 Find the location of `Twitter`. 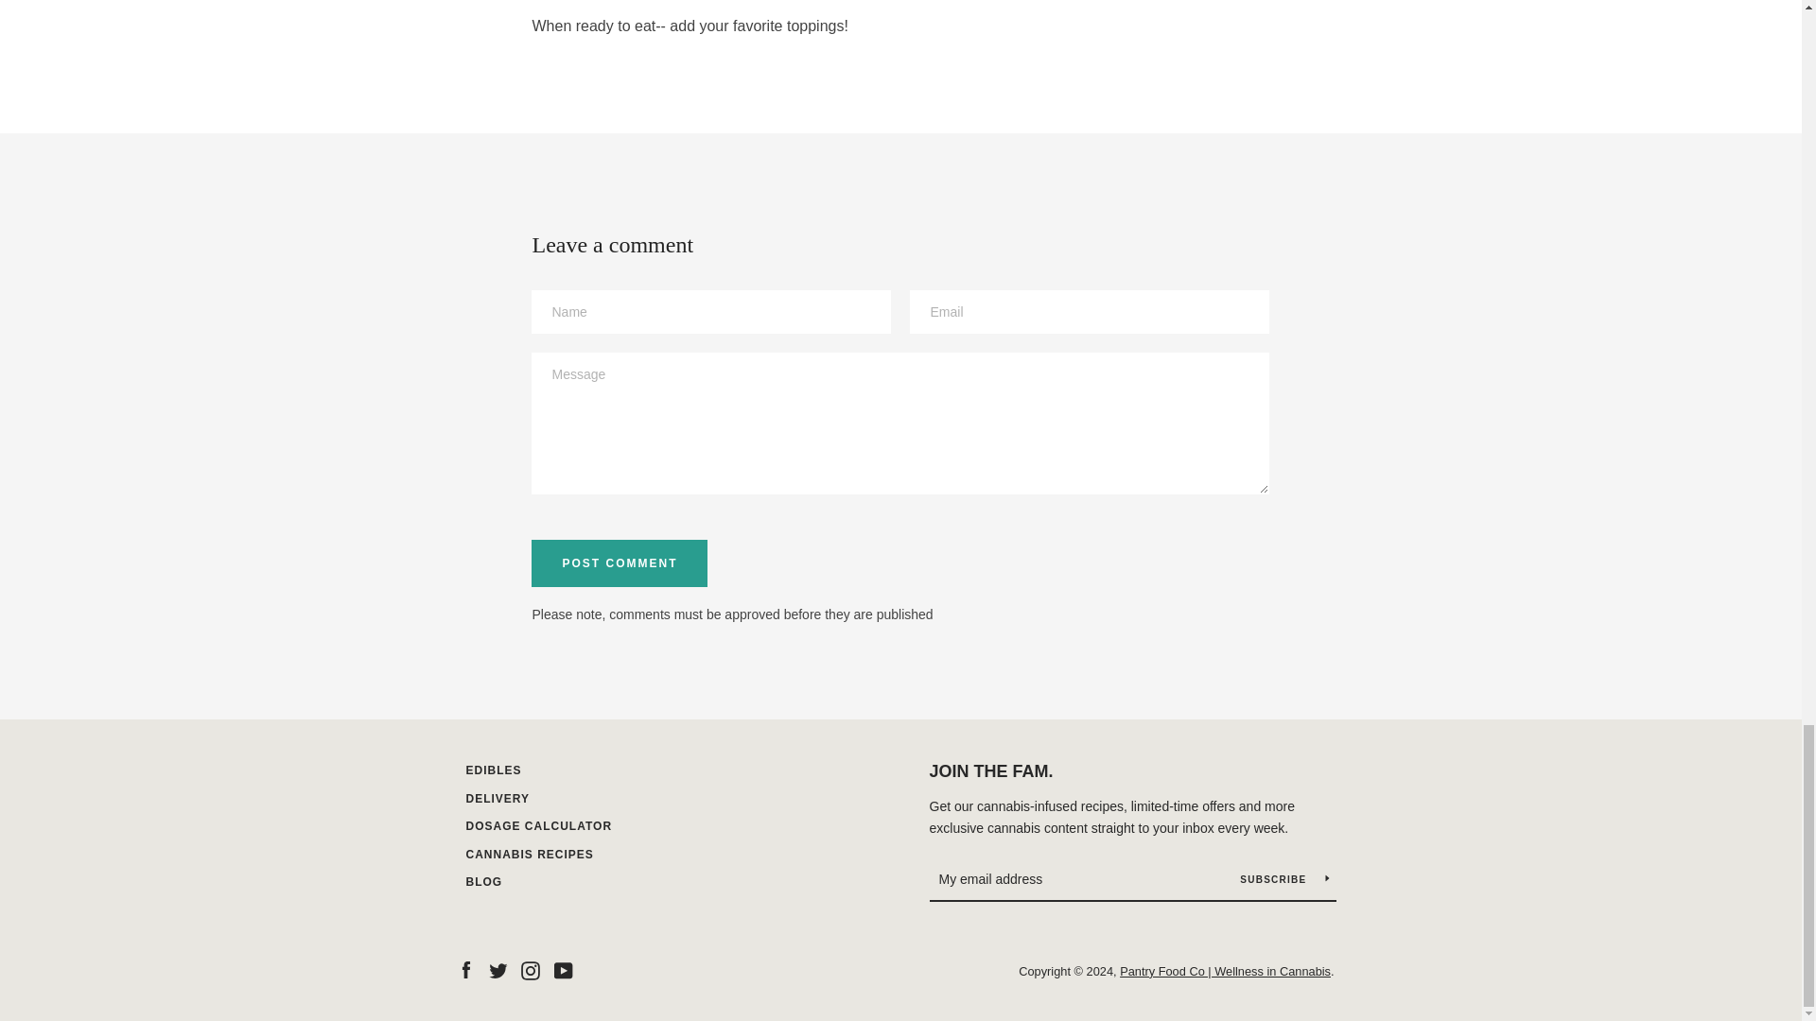

Twitter is located at coordinates (498, 970).